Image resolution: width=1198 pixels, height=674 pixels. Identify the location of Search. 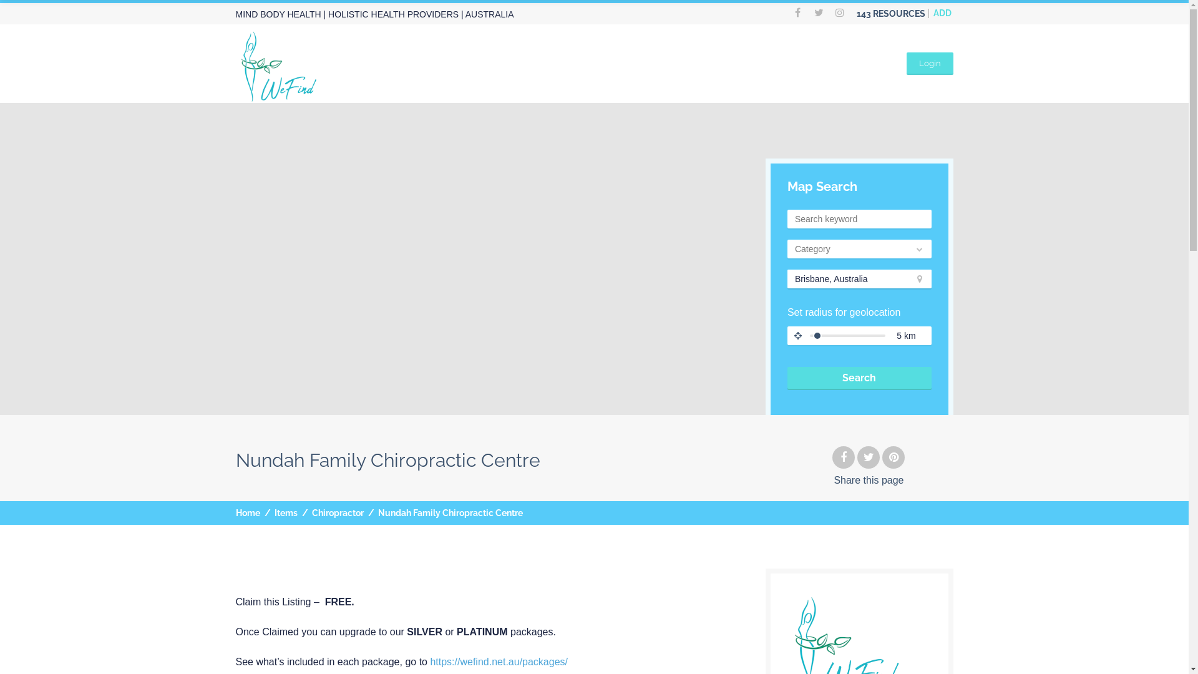
(860, 378).